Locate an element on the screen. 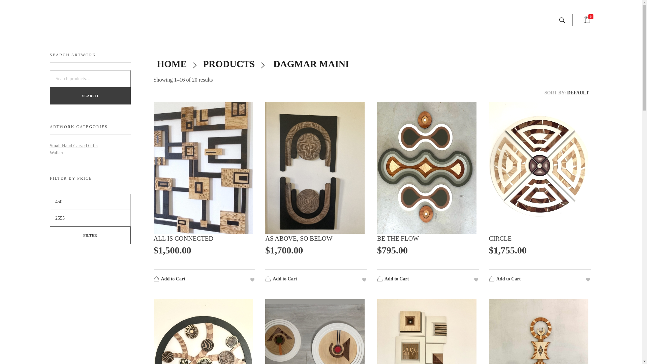  ALL IS CONNECTED is located at coordinates (205, 245).